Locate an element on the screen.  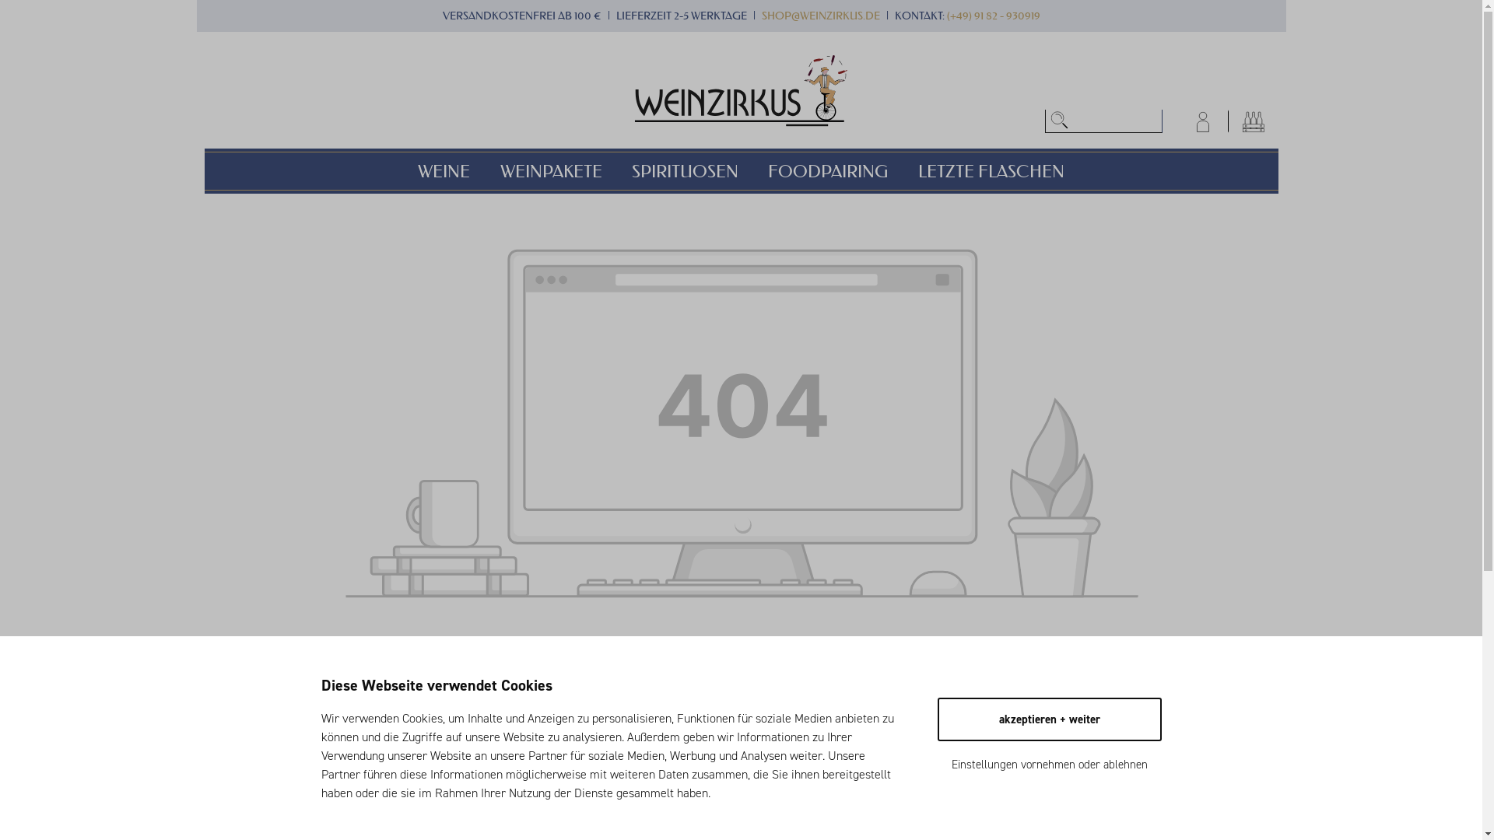
FOODPAIRING is located at coordinates (843, 171).